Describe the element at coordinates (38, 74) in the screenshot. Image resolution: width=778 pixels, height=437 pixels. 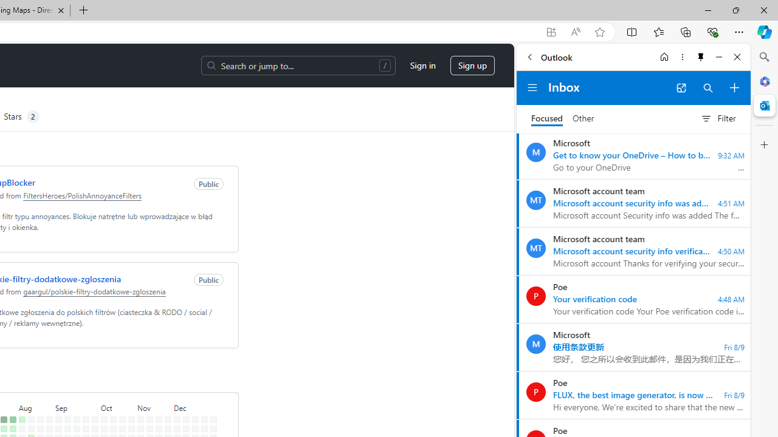
I see `Resources` at that location.